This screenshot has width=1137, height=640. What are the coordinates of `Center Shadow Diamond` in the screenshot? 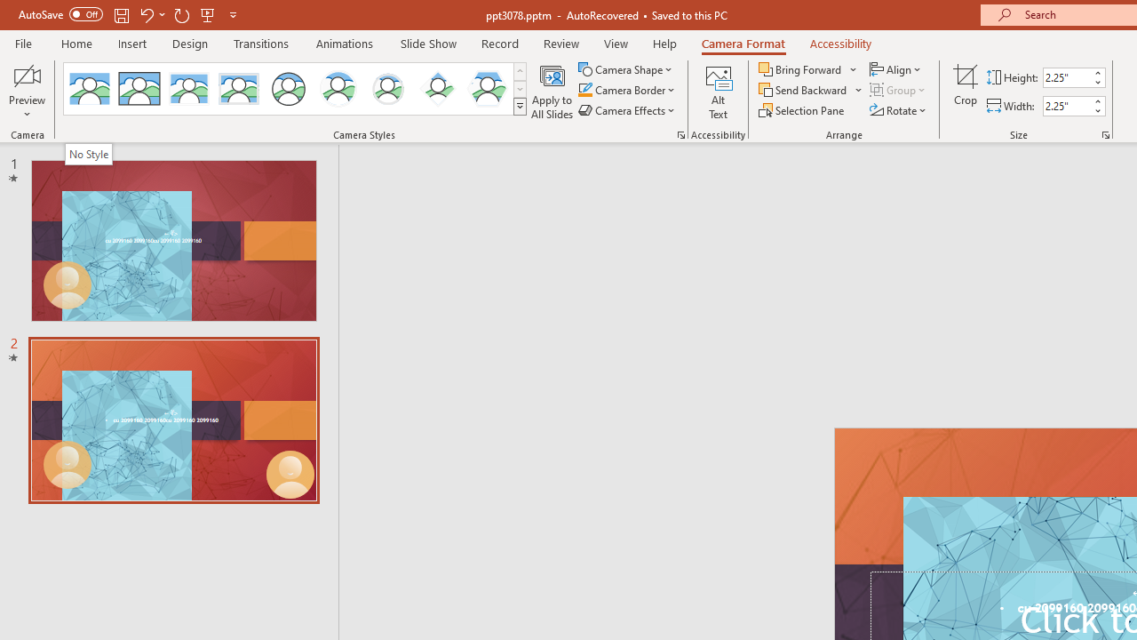 It's located at (437, 89).